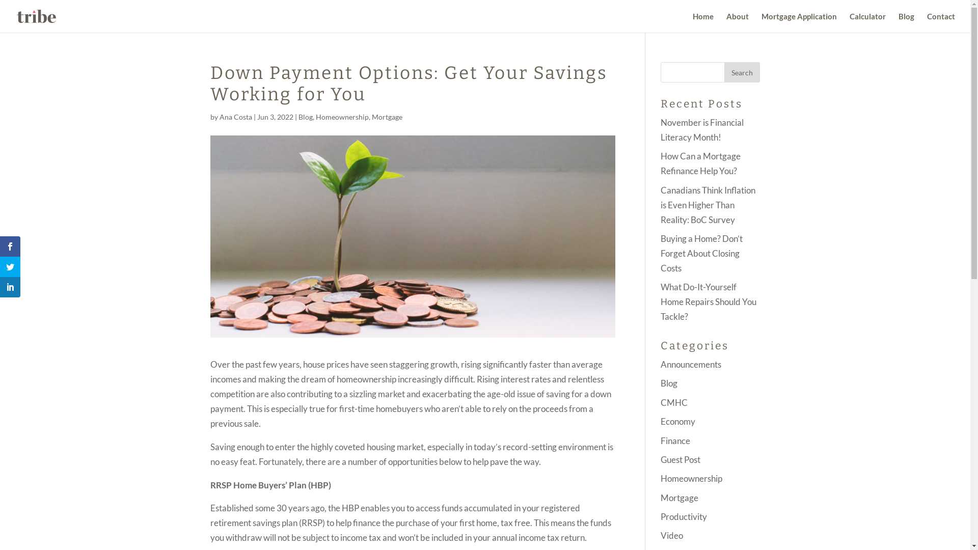 The width and height of the screenshot is (978, 550). I want to click on Mortgage, so click(680, 498).